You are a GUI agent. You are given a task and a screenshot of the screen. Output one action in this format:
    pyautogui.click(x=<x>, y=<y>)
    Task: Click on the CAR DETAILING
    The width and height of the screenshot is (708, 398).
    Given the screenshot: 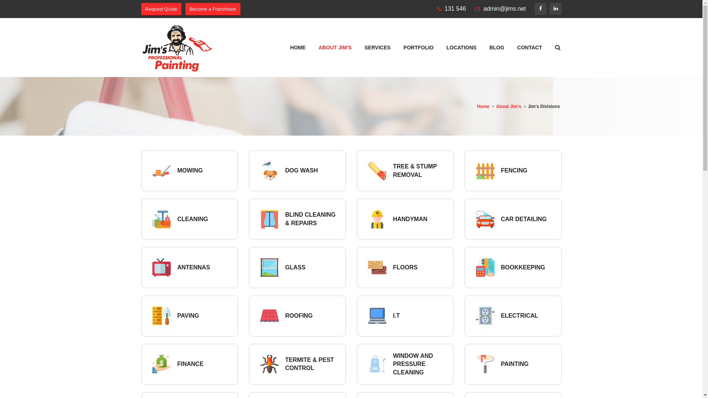 What is the action you would take?
    pyautogui.click(x=524, y=219)
    